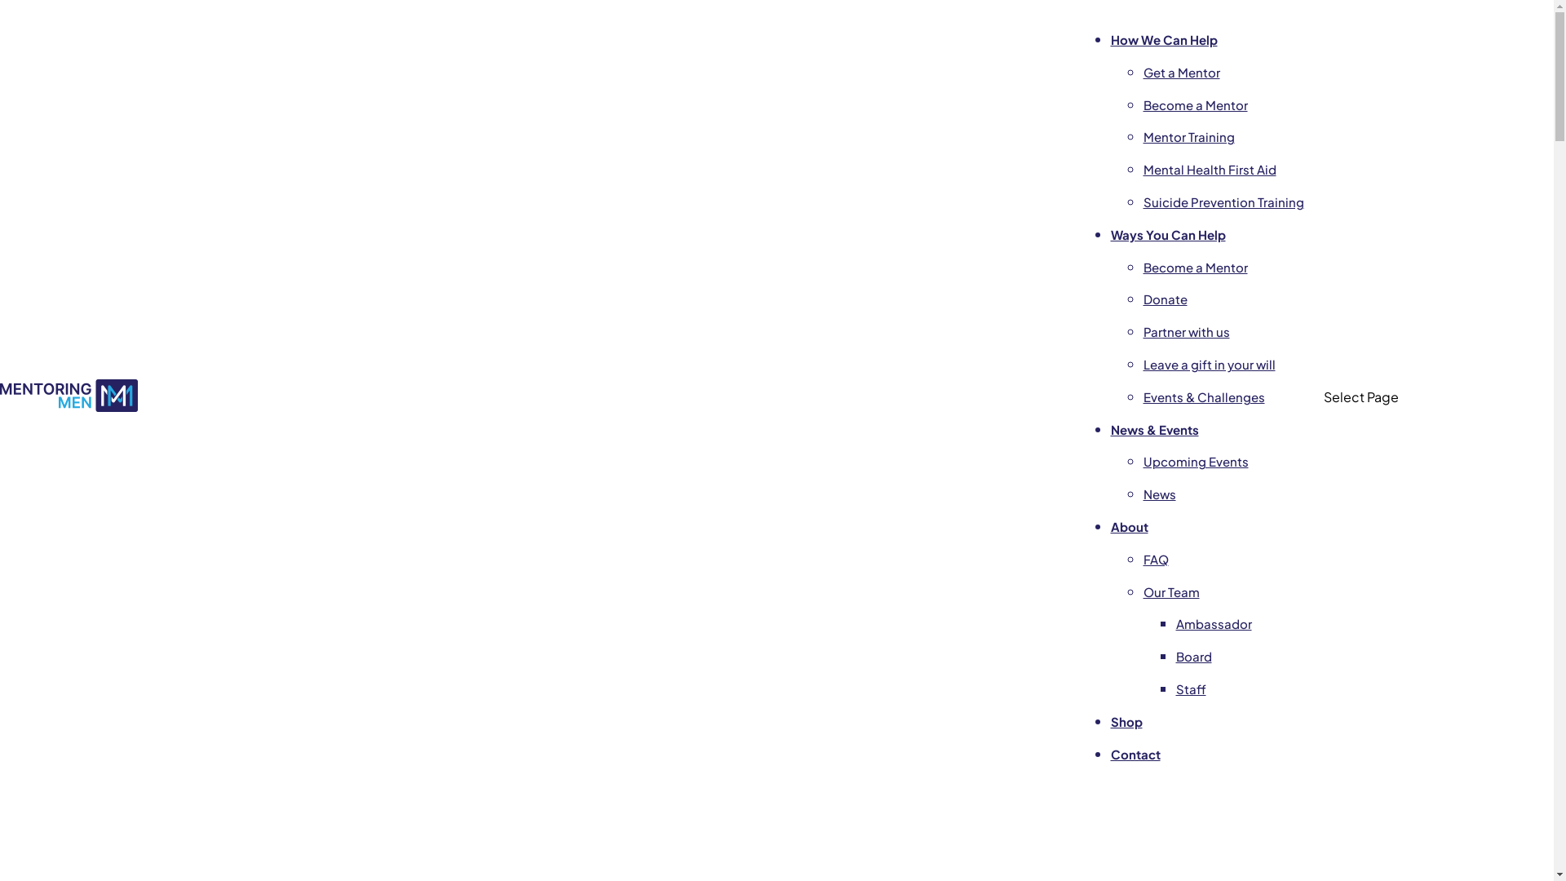 The width and height of the screenshot is (1566, 881). I want to click on Events & Challenges, so click(1204, 396).